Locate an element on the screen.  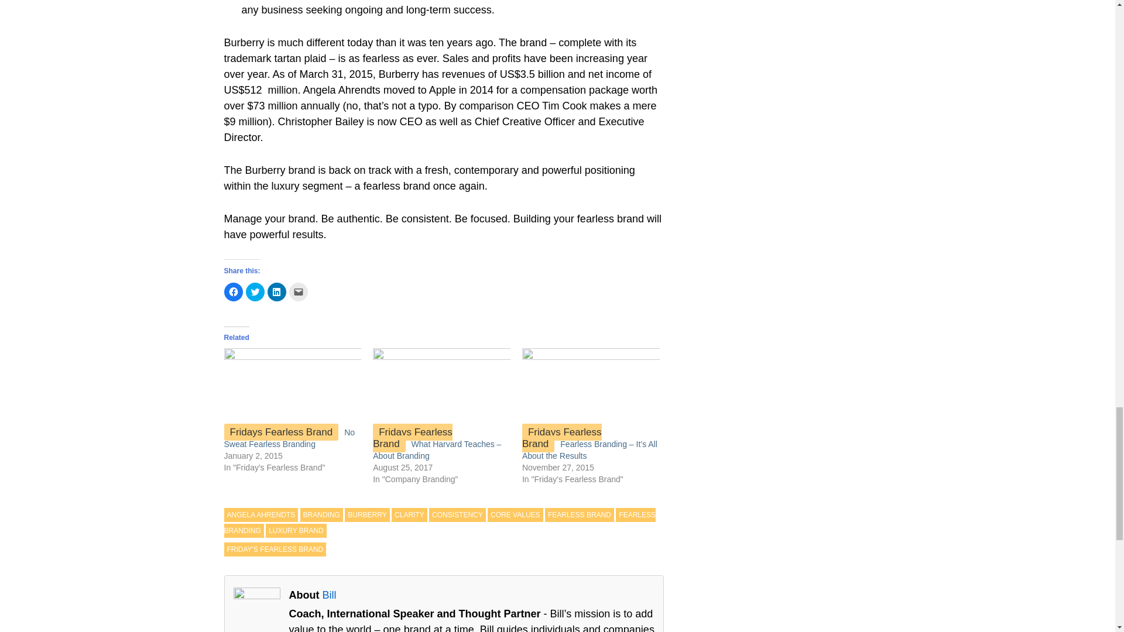
FEARLESS BRAND is located at coordinates (580, 515).